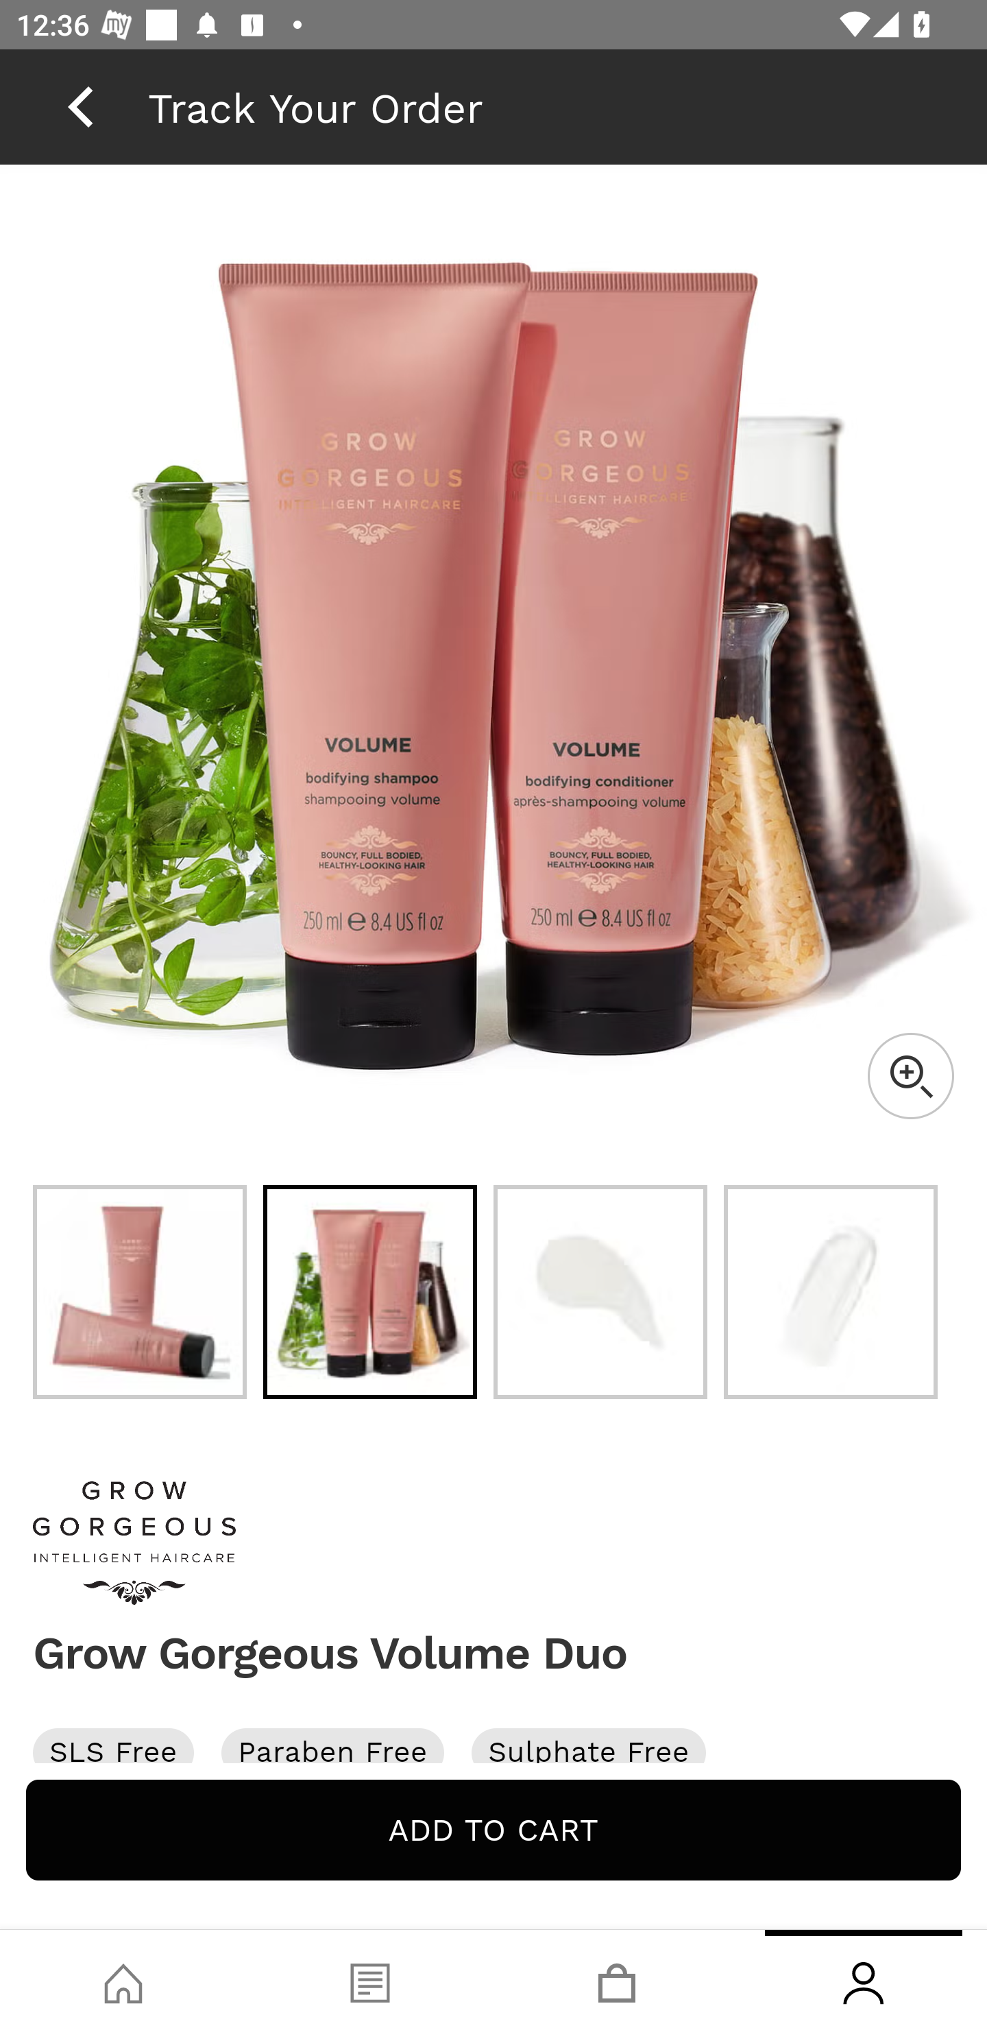  I want to click on Basket, tab, 3 of 4, so click(617, 1980).